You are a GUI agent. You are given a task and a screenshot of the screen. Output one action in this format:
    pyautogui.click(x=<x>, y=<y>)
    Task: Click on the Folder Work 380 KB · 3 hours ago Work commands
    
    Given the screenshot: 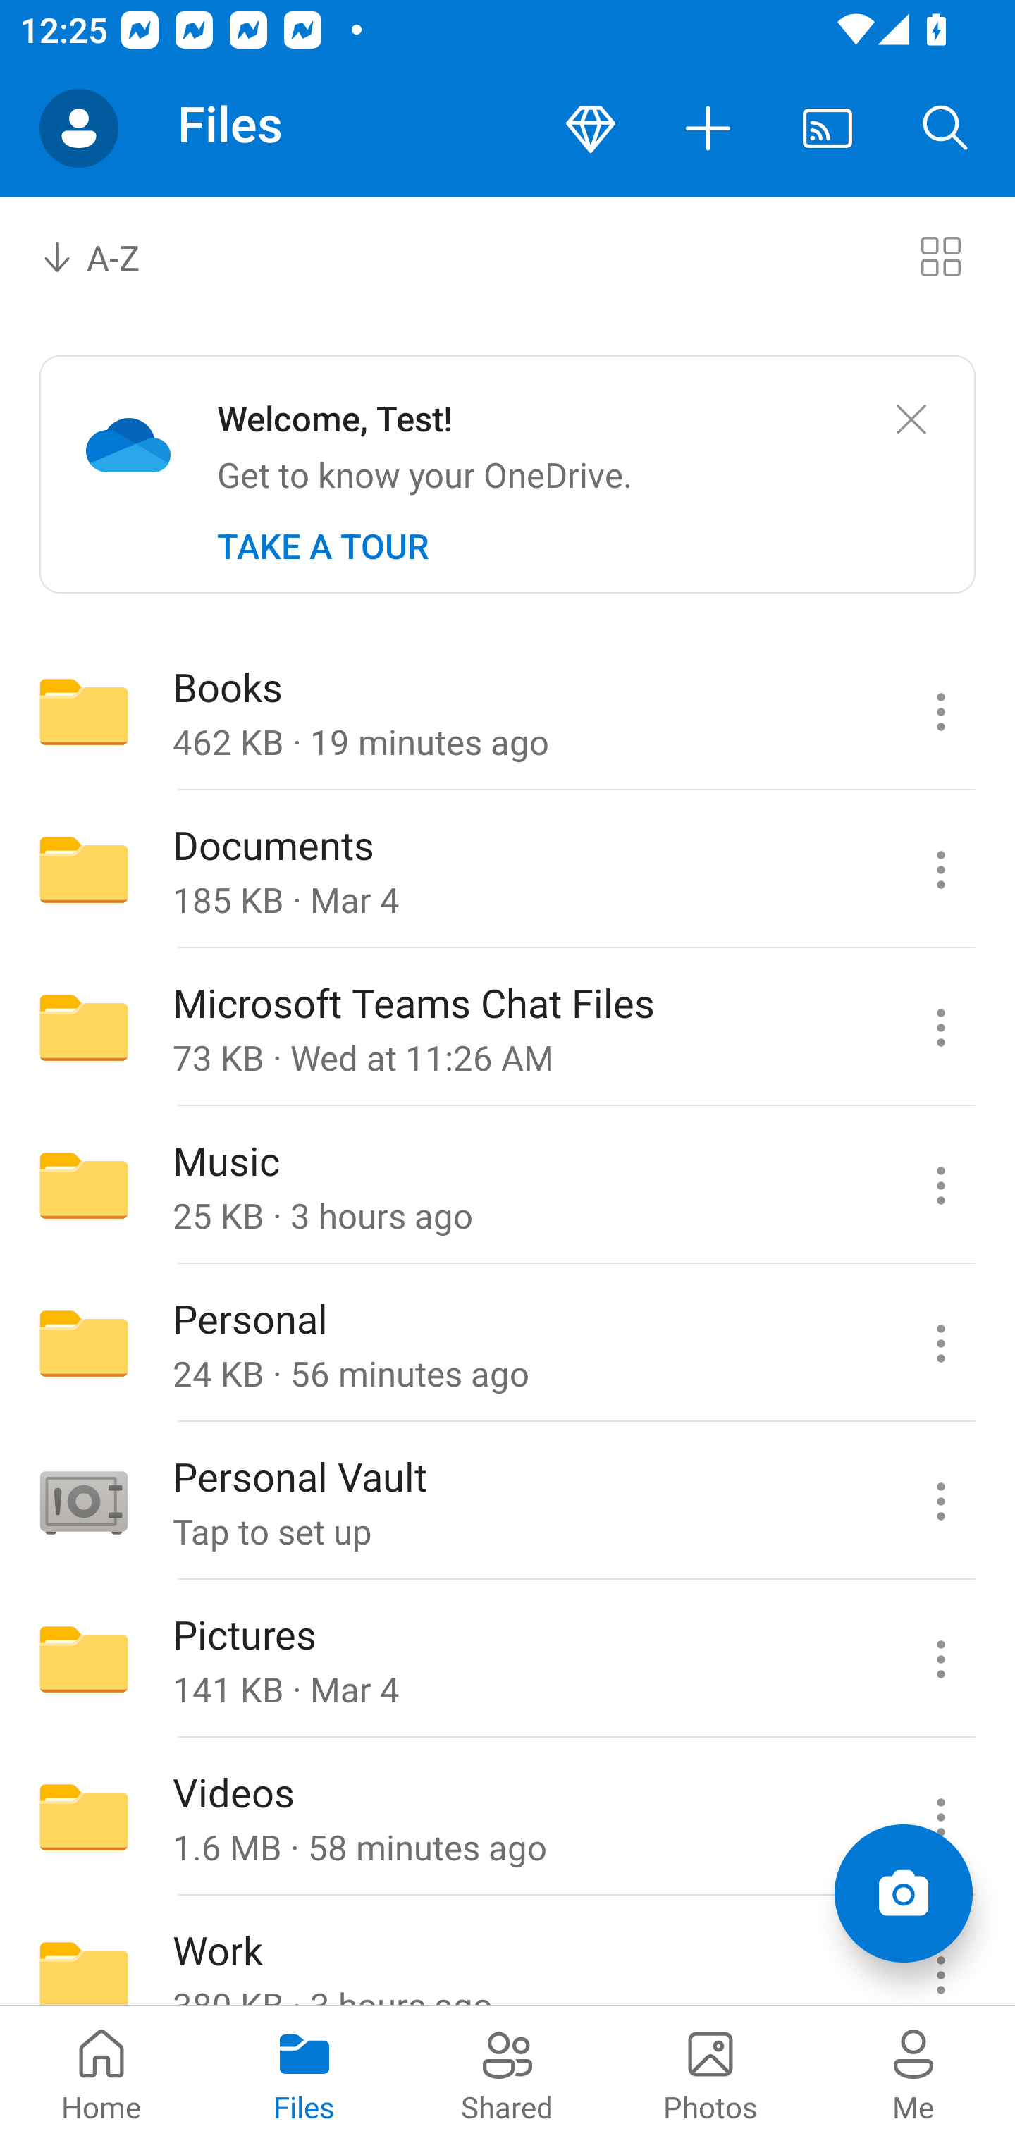 What is the action you would take?
    pyautogui.click(x=508, y=1951)
    